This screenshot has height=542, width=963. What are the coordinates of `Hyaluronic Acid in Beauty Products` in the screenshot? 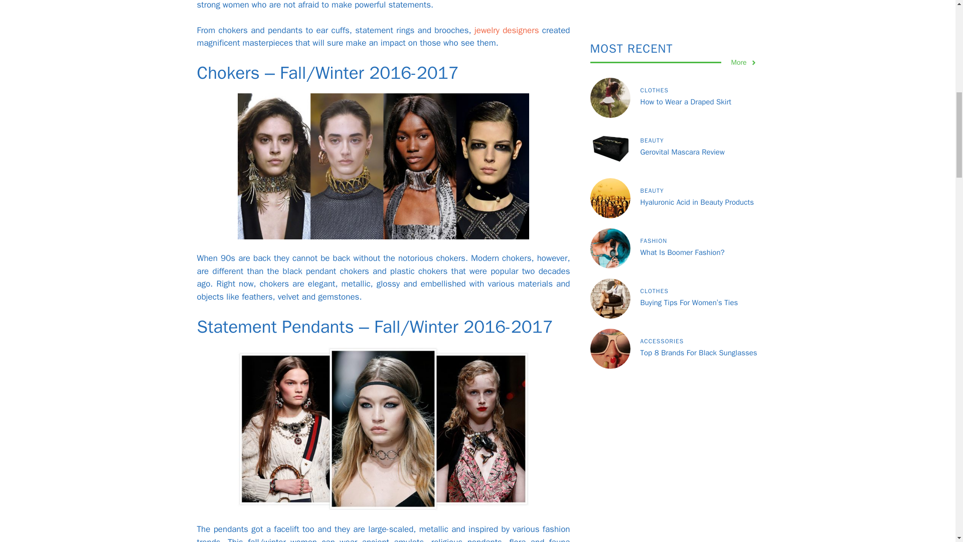 It's located at (696, 108).